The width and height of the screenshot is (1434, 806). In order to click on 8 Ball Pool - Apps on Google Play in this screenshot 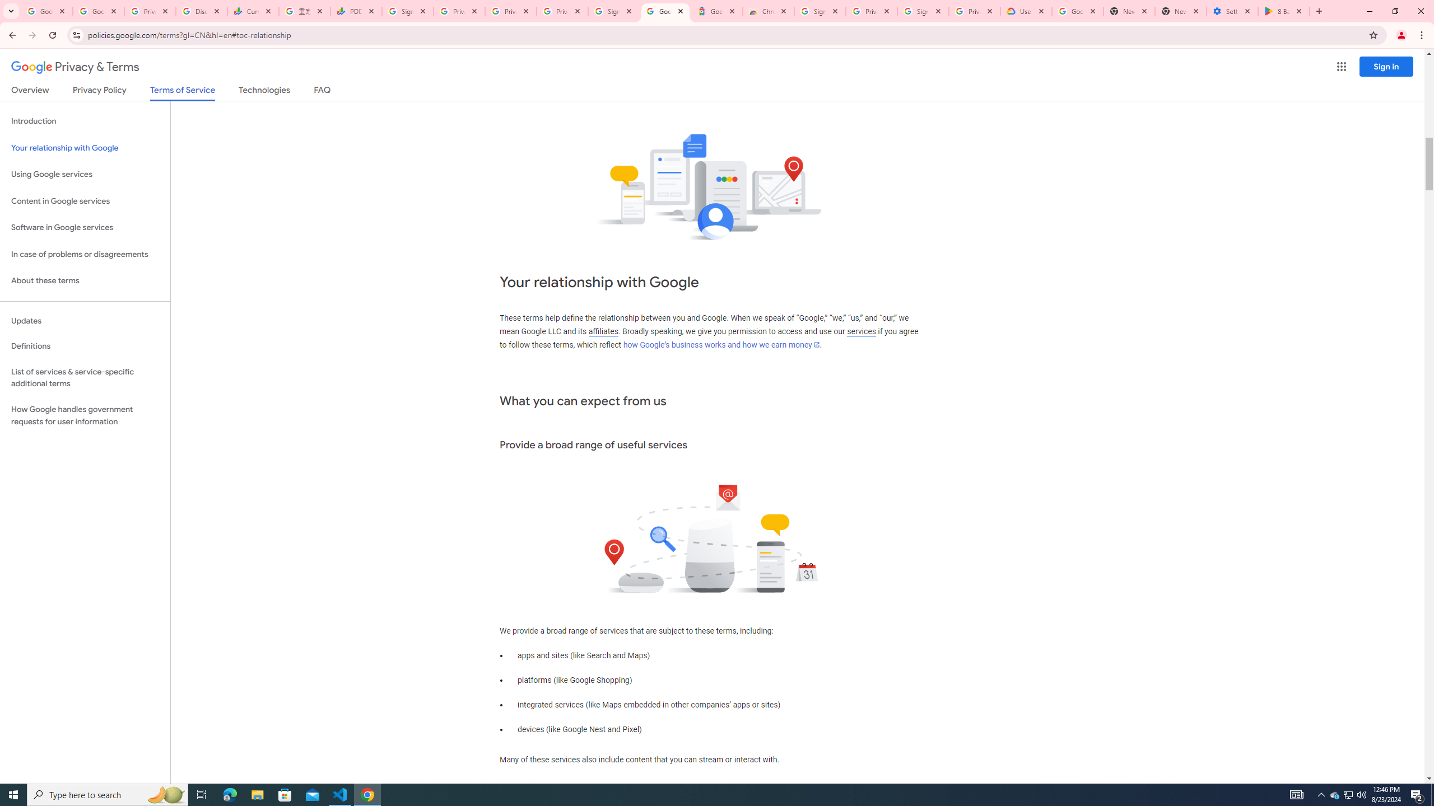, I will do `click(1284, 11)`.